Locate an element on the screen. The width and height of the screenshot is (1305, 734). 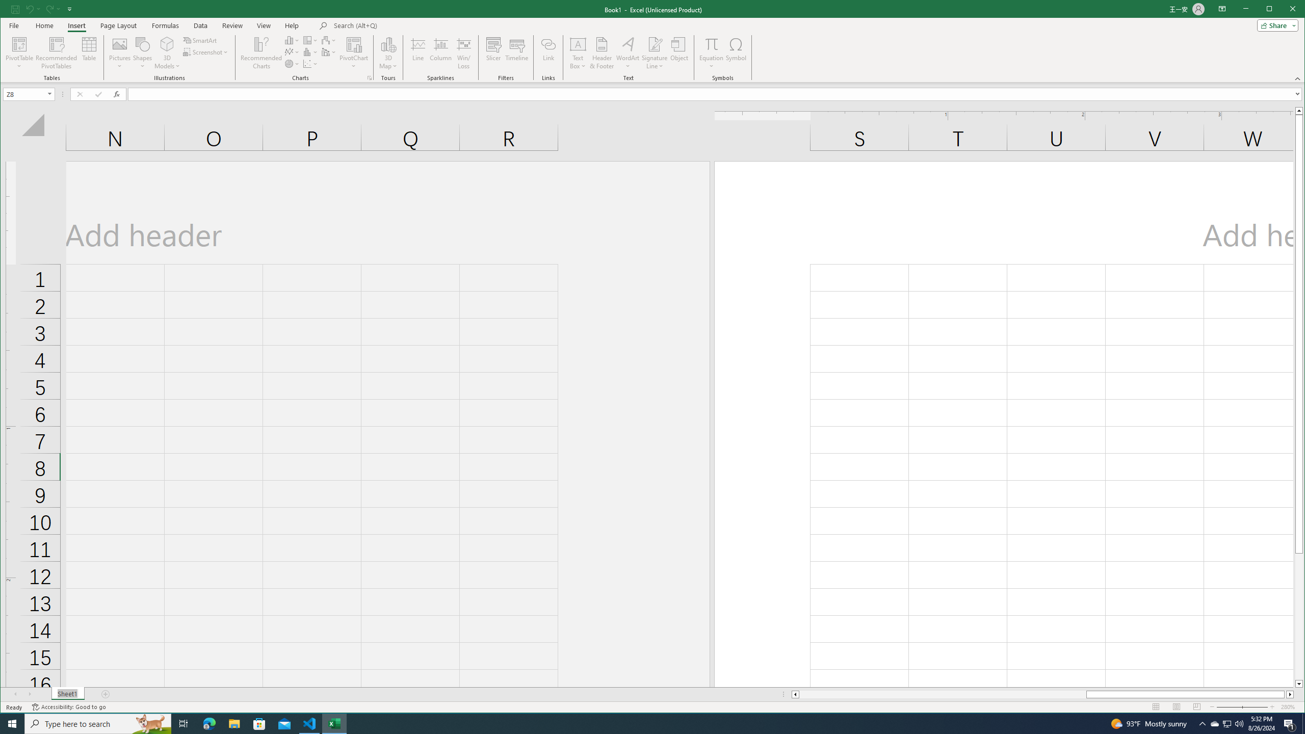
PivotTable is located at coordinates (20, 44).